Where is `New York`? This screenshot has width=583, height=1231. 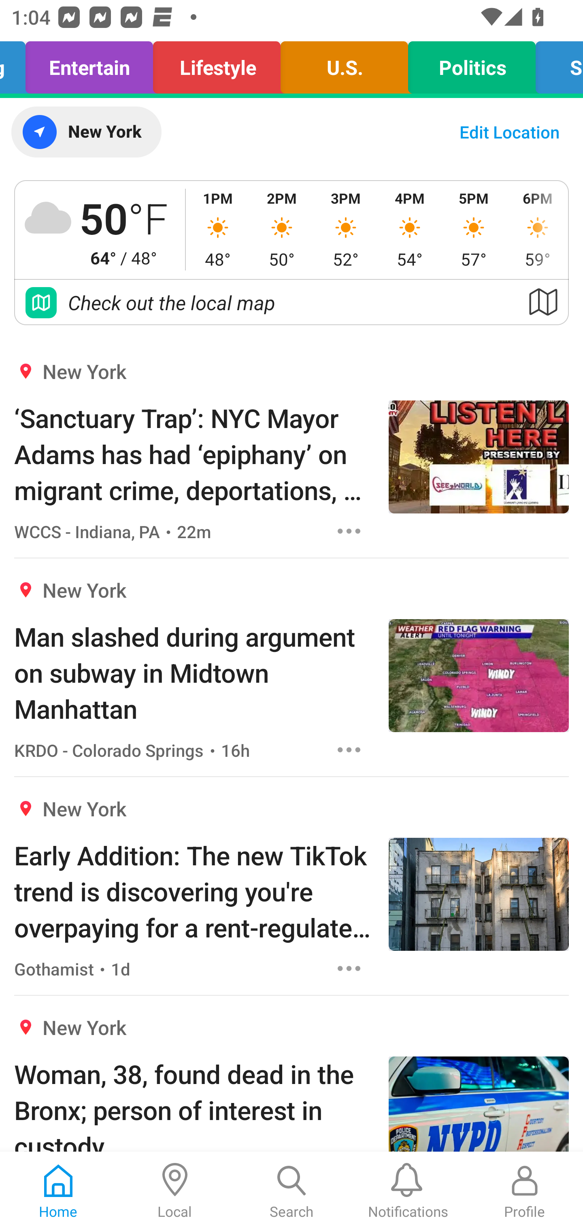
New York is located at coordinates (86, 132).